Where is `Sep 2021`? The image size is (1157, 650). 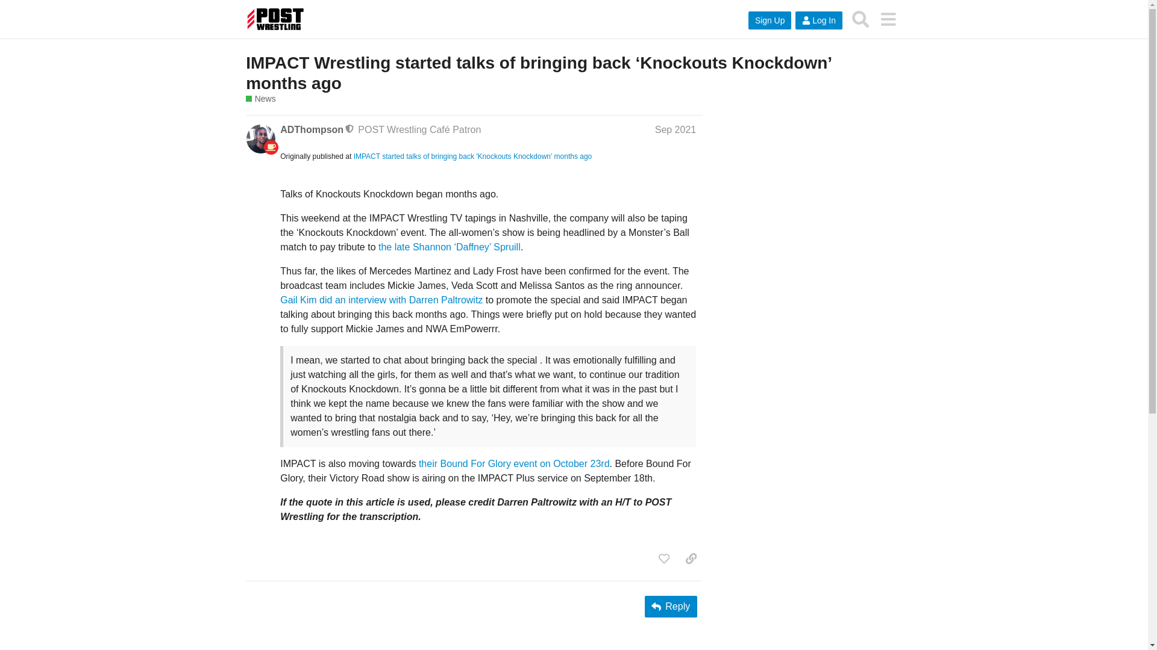 Sep 2021 is located at coordinates (675, 129).